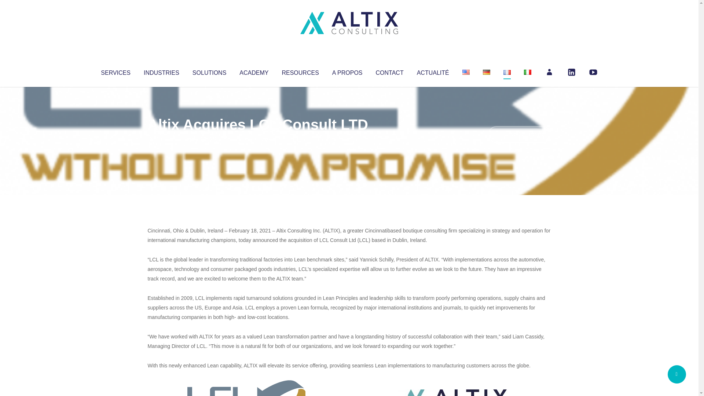 This screenshot has width=704, height=396. Describe the element at coordinates (347, 71) in the screenshot. I see `A PROPOS` at that location.